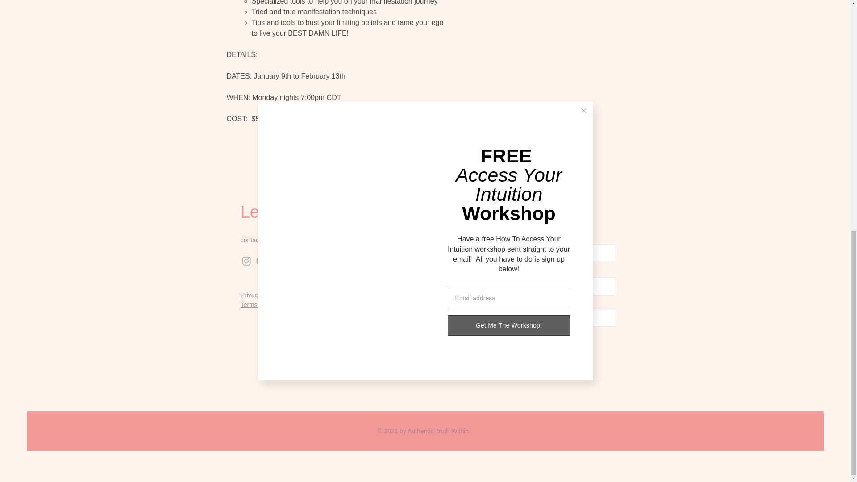 The image size is (857, 482). I want to click on Privacy Policy, so click(260, 295).